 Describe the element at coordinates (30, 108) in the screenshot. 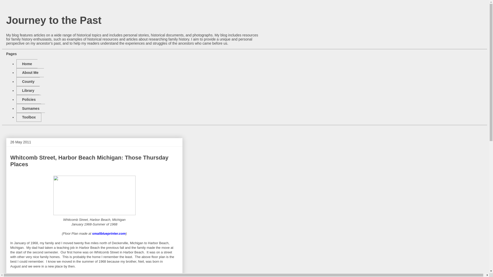

I see `Surnames` at that location.